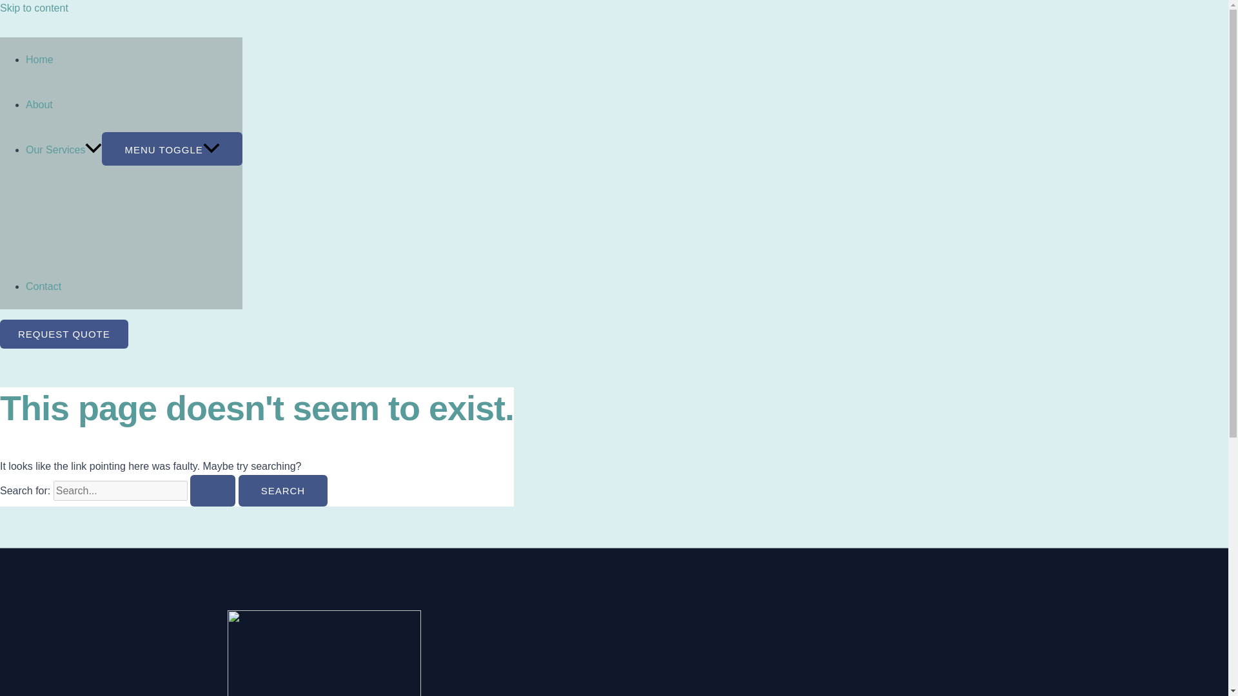  Describe the element at coordinates (63, 150) in the screenshot. I see `Our Services` at that location.